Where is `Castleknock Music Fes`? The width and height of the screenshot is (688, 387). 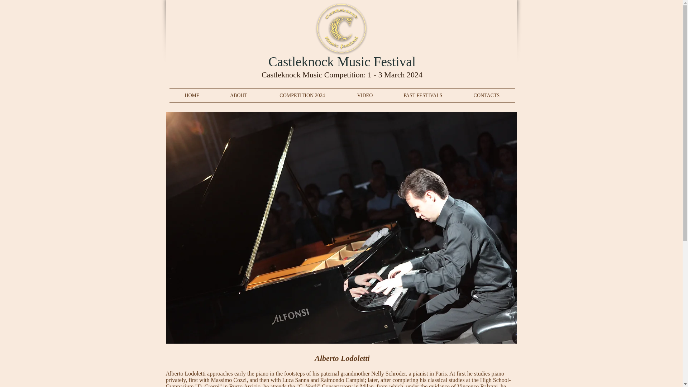
Castleknock Music Fes is located at coordinates (330, 62).